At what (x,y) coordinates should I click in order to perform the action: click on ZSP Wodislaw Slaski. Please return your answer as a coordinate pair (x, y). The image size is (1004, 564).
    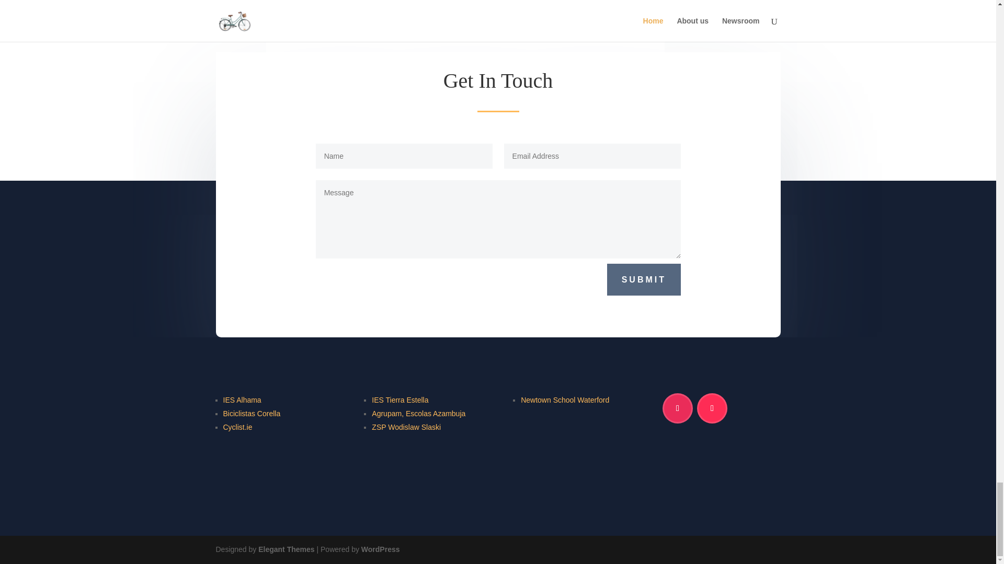
    Looking at the image, I should click on (406, 428).